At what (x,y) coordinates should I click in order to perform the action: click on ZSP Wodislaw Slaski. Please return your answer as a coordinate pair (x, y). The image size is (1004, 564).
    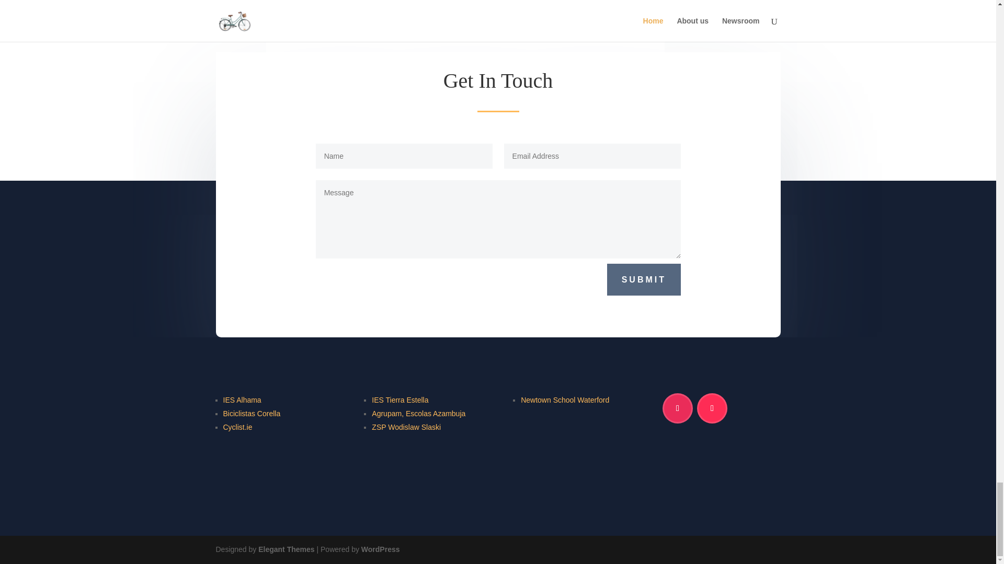
    Looking at the image, I should click on (406, 428).